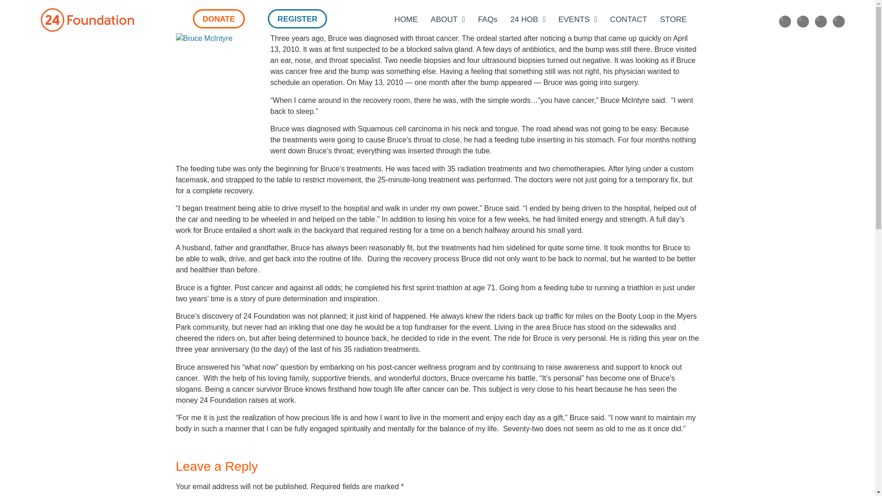  What do you see at coordinates (487, 20) in the screenshot?
I see `FAQs` at bounding box center [487, 20].